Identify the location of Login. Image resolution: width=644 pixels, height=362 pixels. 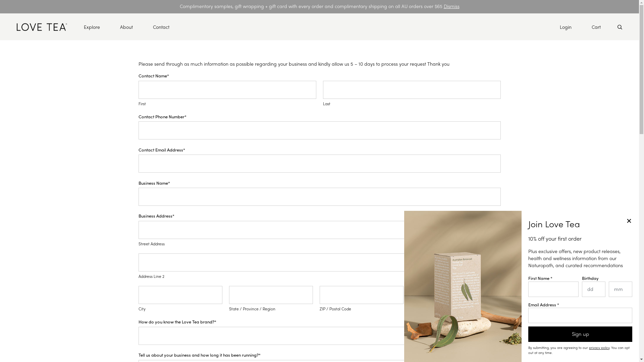
(566, 27).